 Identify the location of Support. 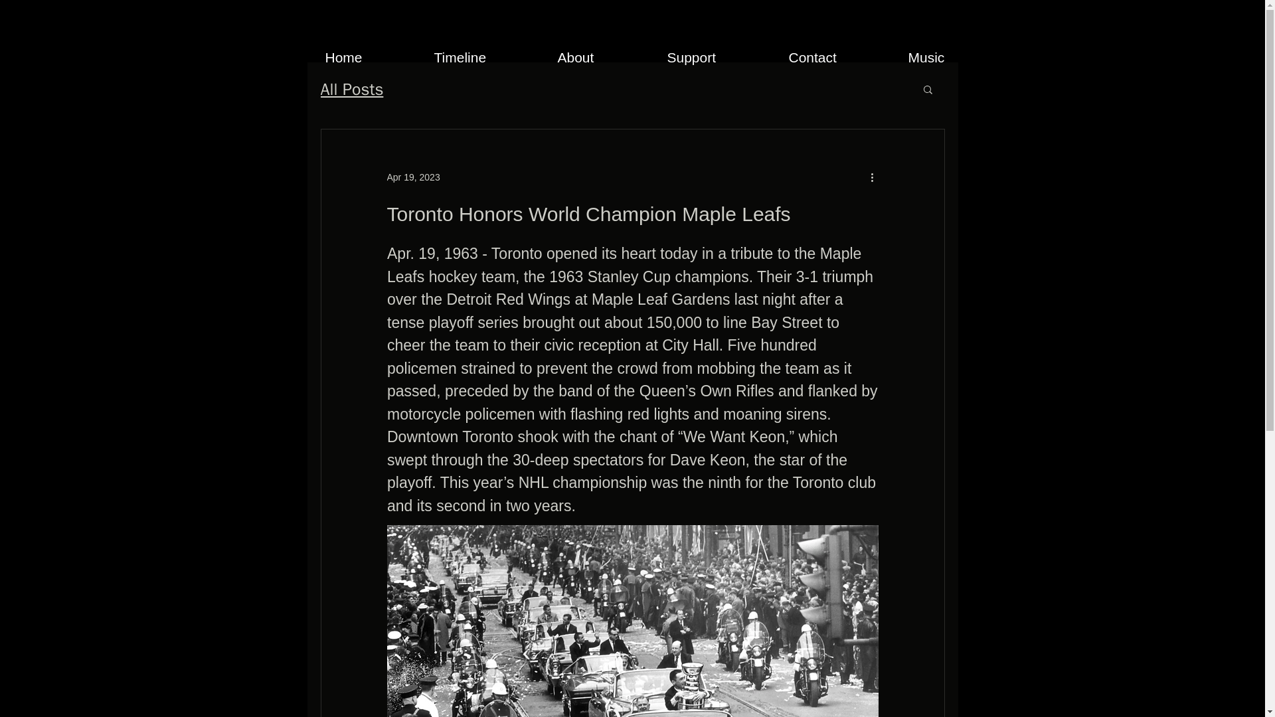
(719, 57).